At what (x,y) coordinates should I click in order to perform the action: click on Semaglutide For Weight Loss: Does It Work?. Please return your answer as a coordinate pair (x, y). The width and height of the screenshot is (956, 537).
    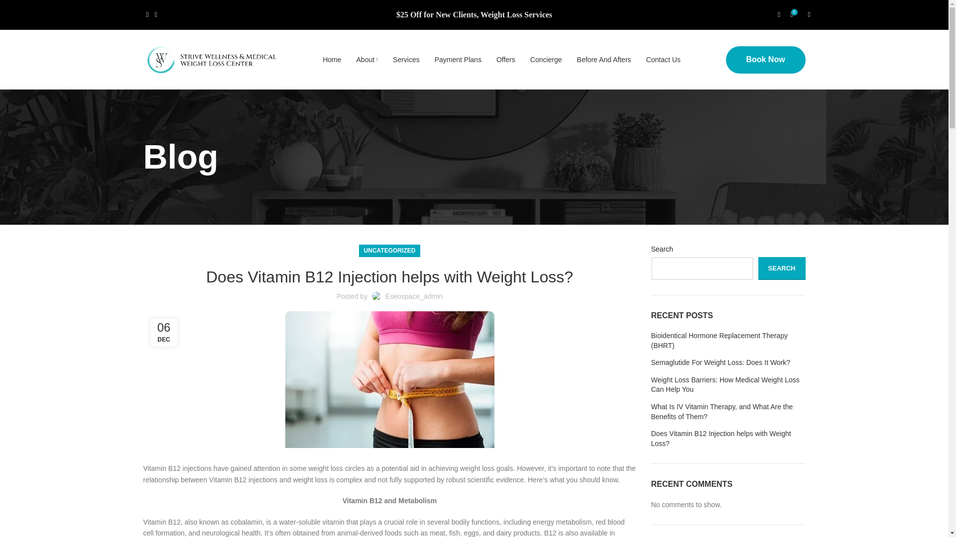
    Looking at the image, I should click on (728, 363).